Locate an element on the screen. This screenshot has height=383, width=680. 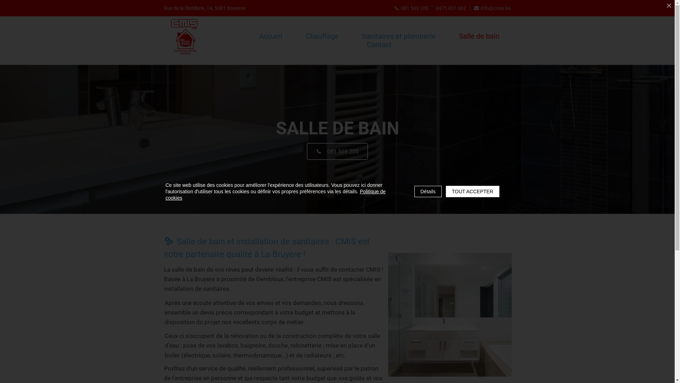
info@cmis.be is located at coordinates (492, 8).